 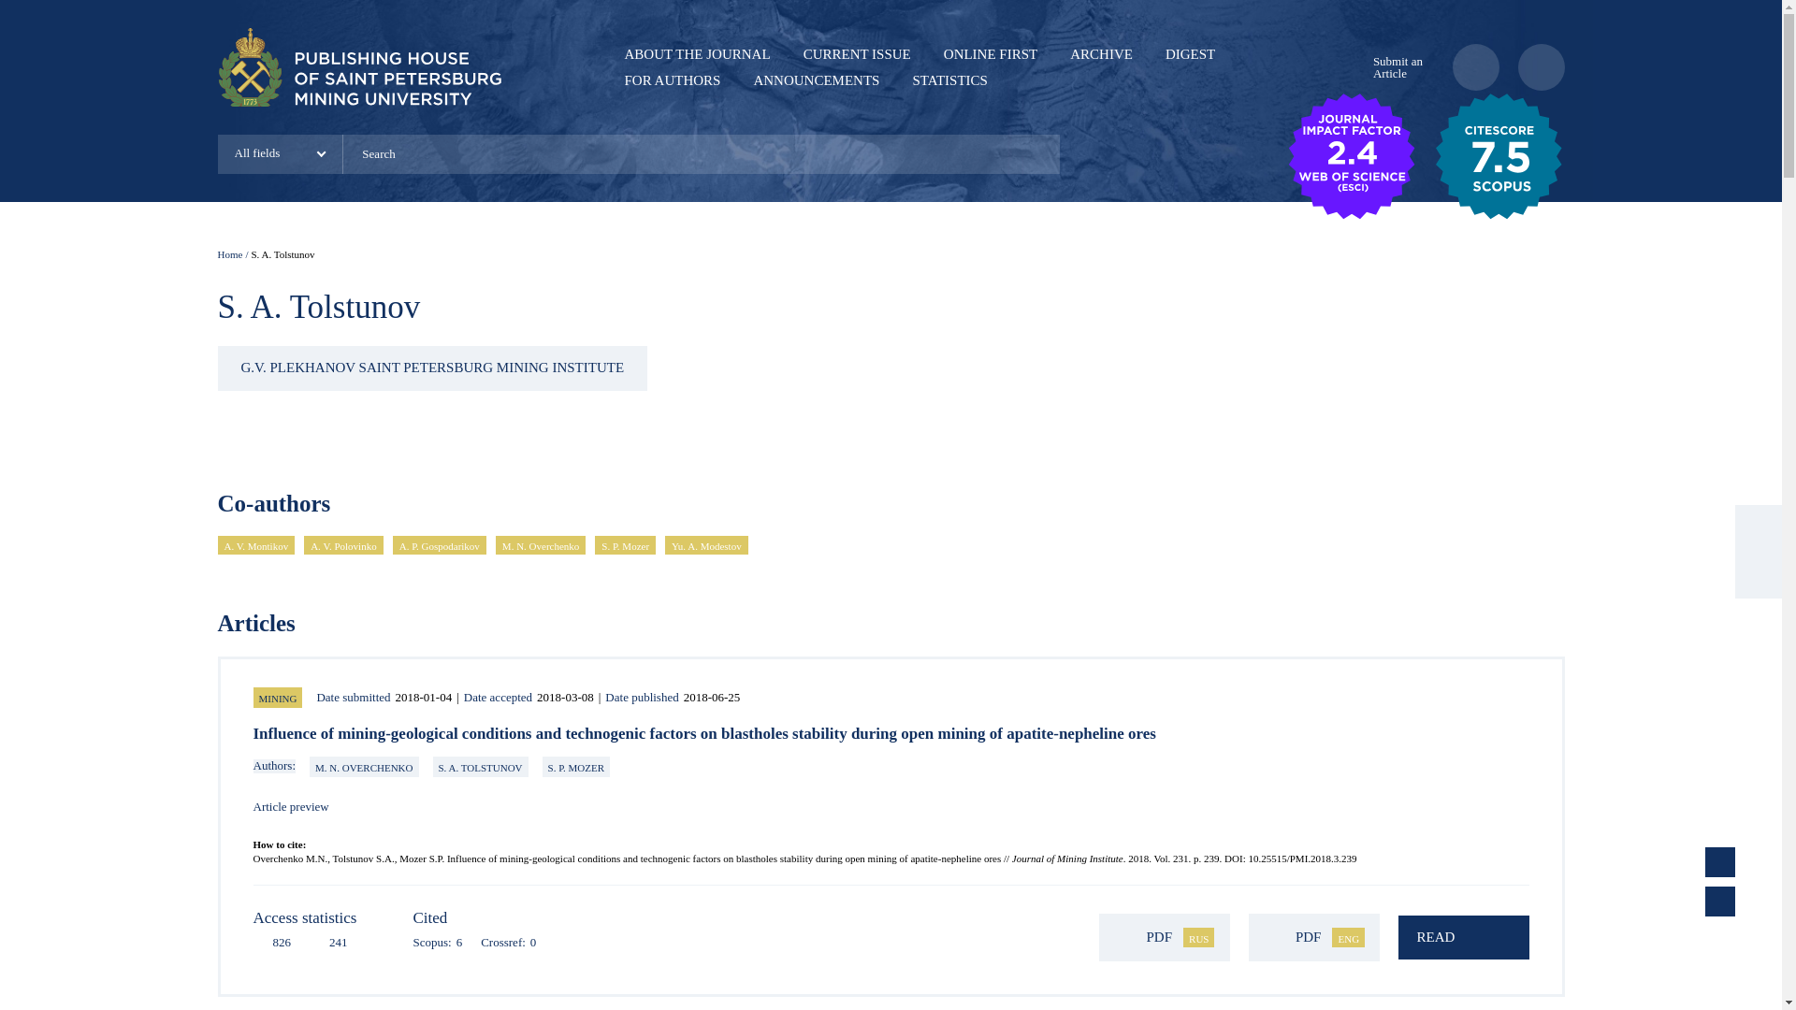 What do you see at coordinates (698, 53) in the screenshot?
I see `ABOUT THE JOURNAL` at bounding box center [698, 53].